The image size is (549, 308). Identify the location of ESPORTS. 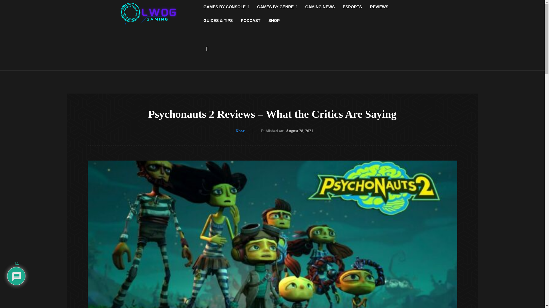
(352, 7).